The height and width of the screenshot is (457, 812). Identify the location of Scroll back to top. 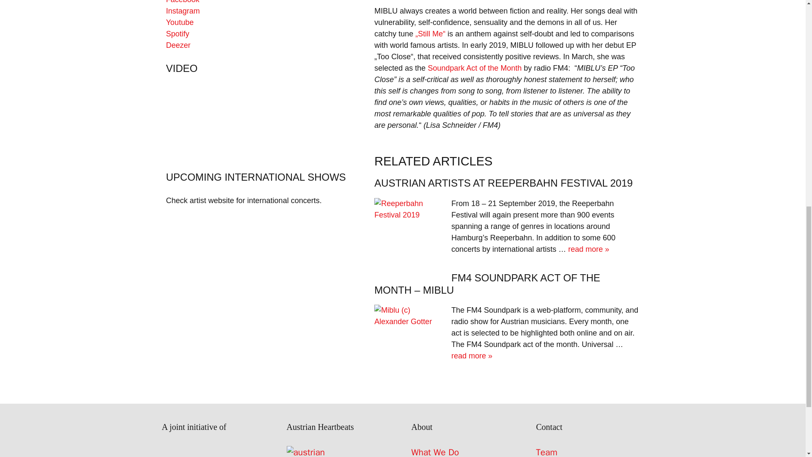
(785, 402).